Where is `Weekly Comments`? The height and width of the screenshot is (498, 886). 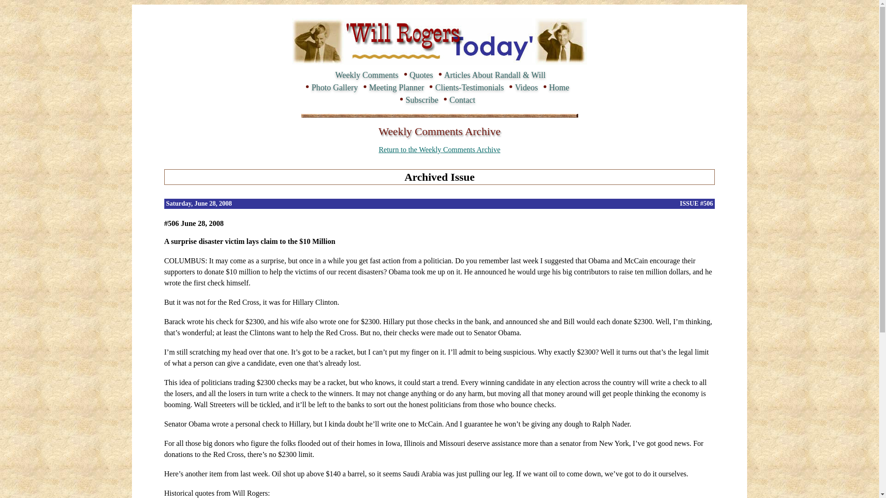
Weekly Comments is located at coordinates (367, 75).